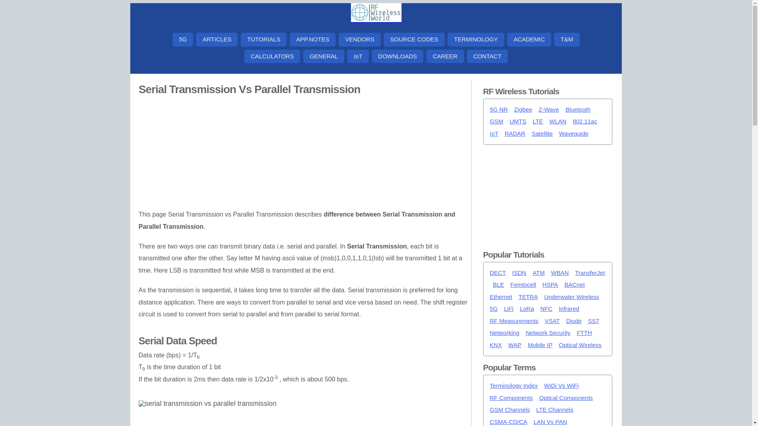  Describe the element at coordinates (445, 56) in the screenshot. I see `CAREER` at that location.